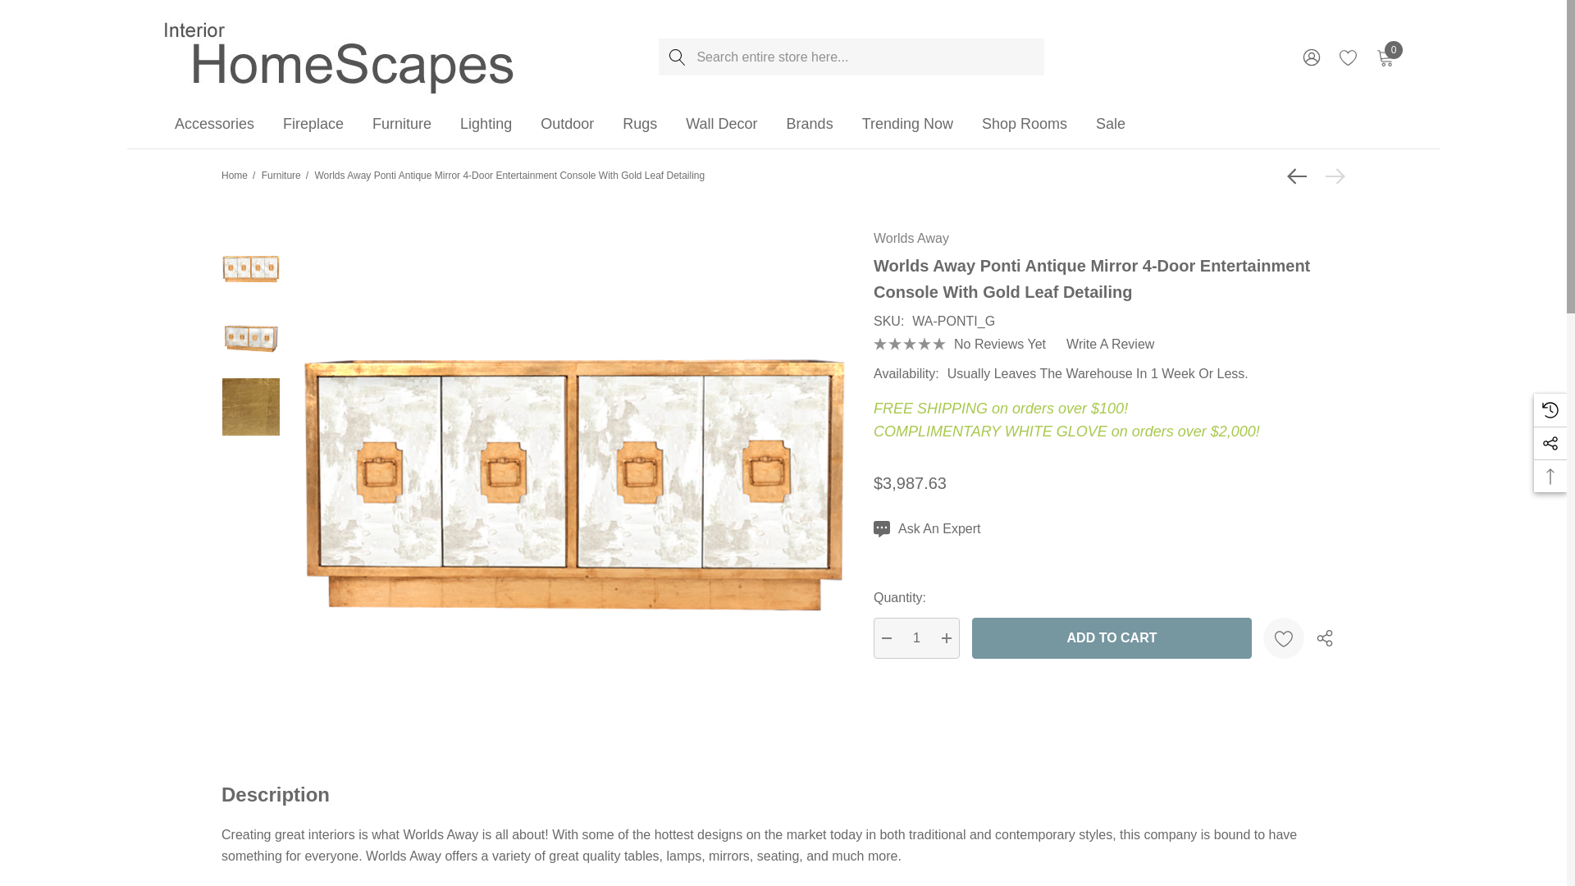 The image size is (1575, 886). What do you see at coordinates (341, 56) in the screenshot?
I see `Interior HomeScapes` at bounding box center [341, 56].